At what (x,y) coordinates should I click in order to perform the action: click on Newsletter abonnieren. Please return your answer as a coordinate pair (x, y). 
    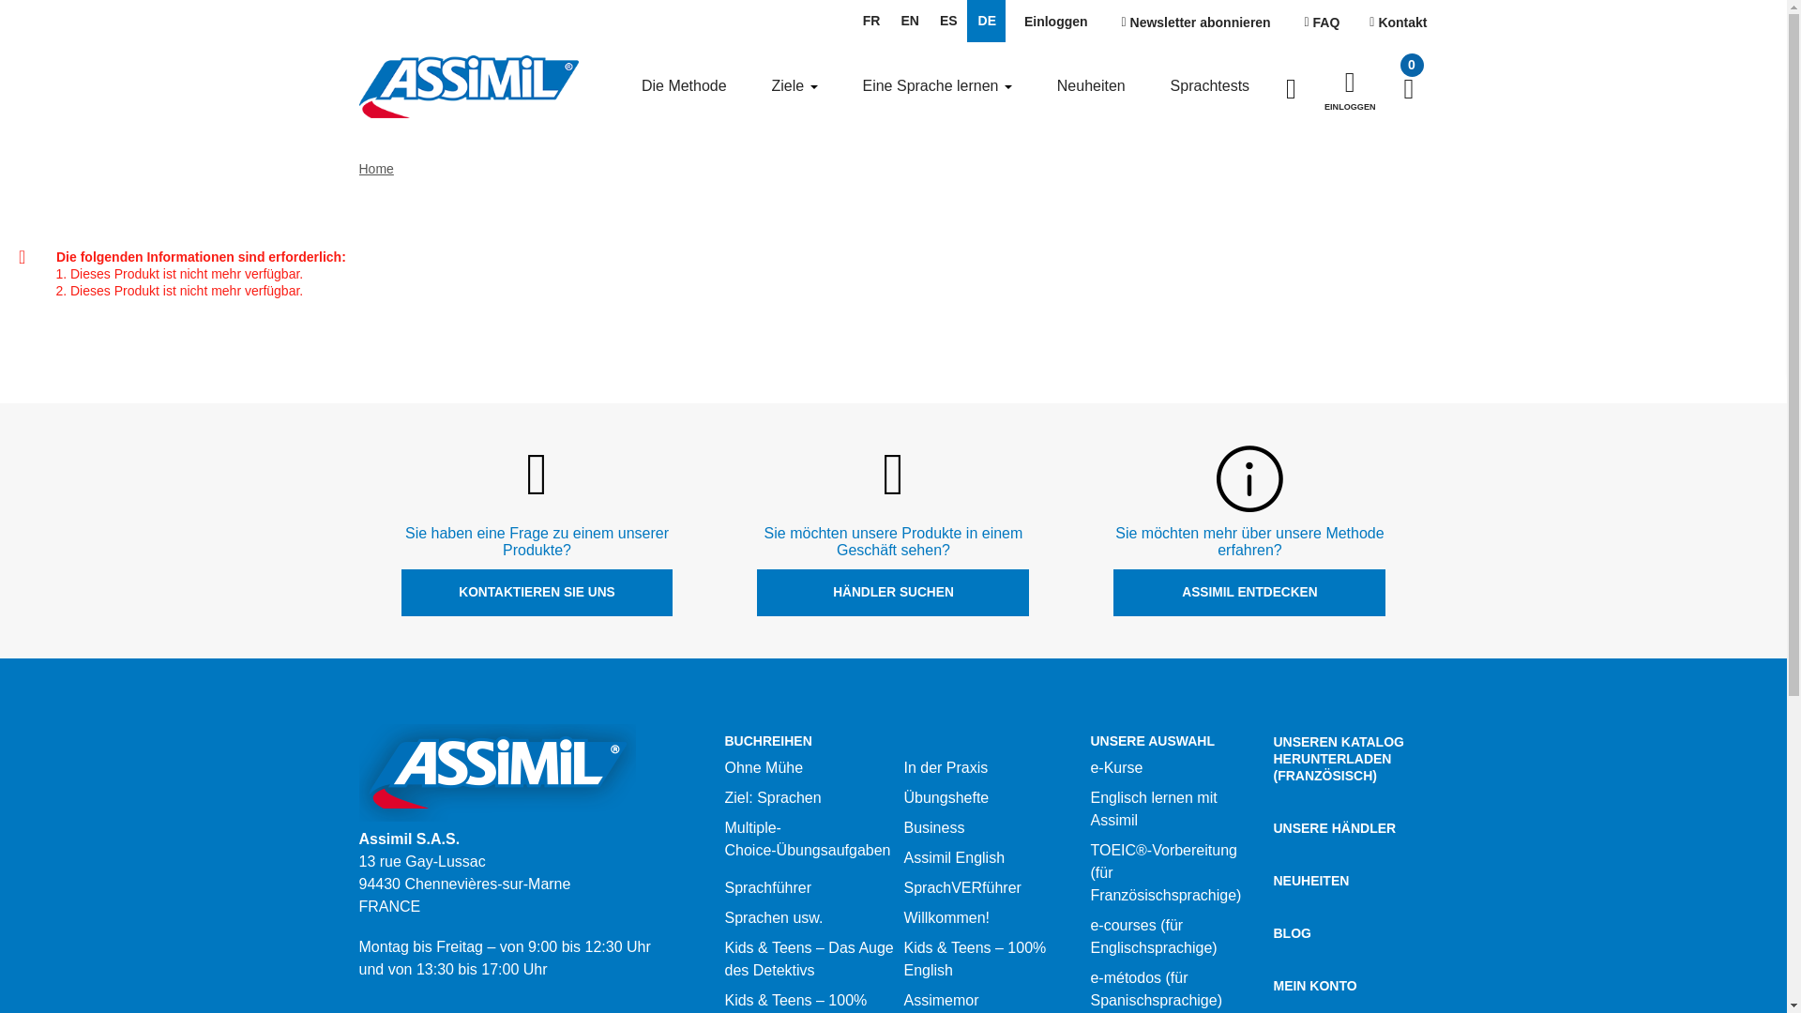
    Looking at the image, I should click on (1196, 23).